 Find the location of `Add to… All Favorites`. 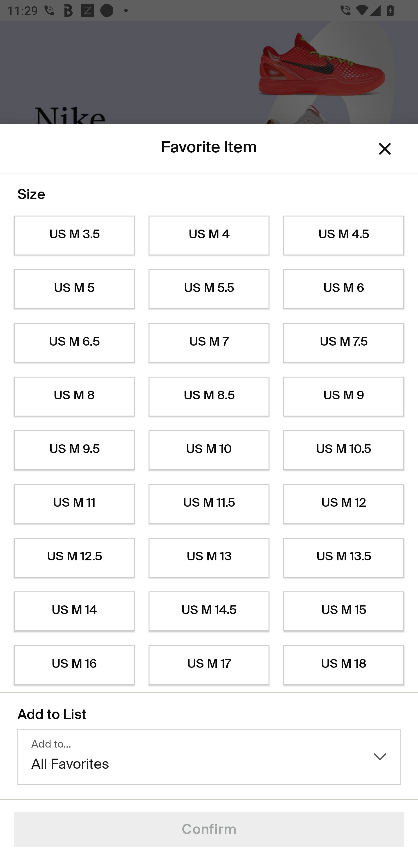

Add to… All Favorites is located at coordinates (209, 757).